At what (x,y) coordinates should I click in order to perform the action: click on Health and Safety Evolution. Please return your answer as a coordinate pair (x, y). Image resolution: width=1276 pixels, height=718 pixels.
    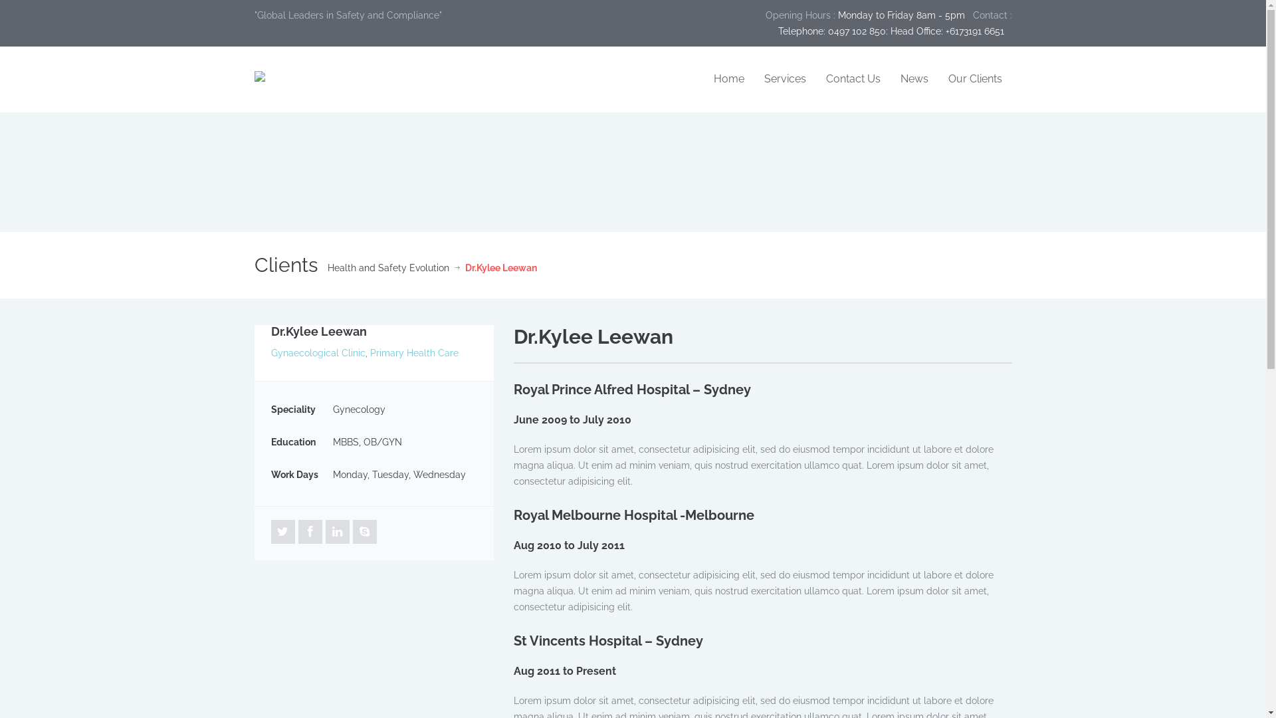
    Looking at the image, I should click on (387, 268).